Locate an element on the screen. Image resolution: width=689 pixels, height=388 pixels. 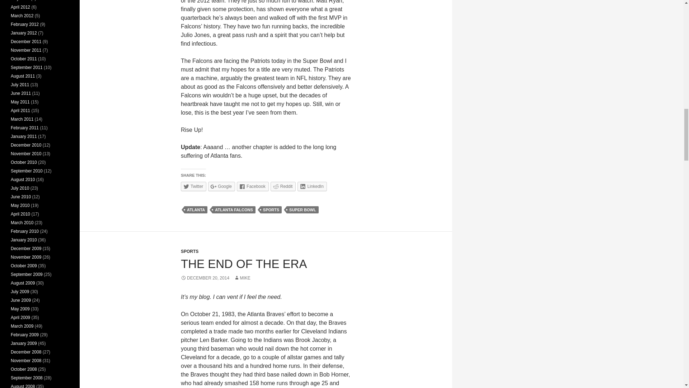
DECEMBER 20, 2014 is located at coordinates (205, 278).